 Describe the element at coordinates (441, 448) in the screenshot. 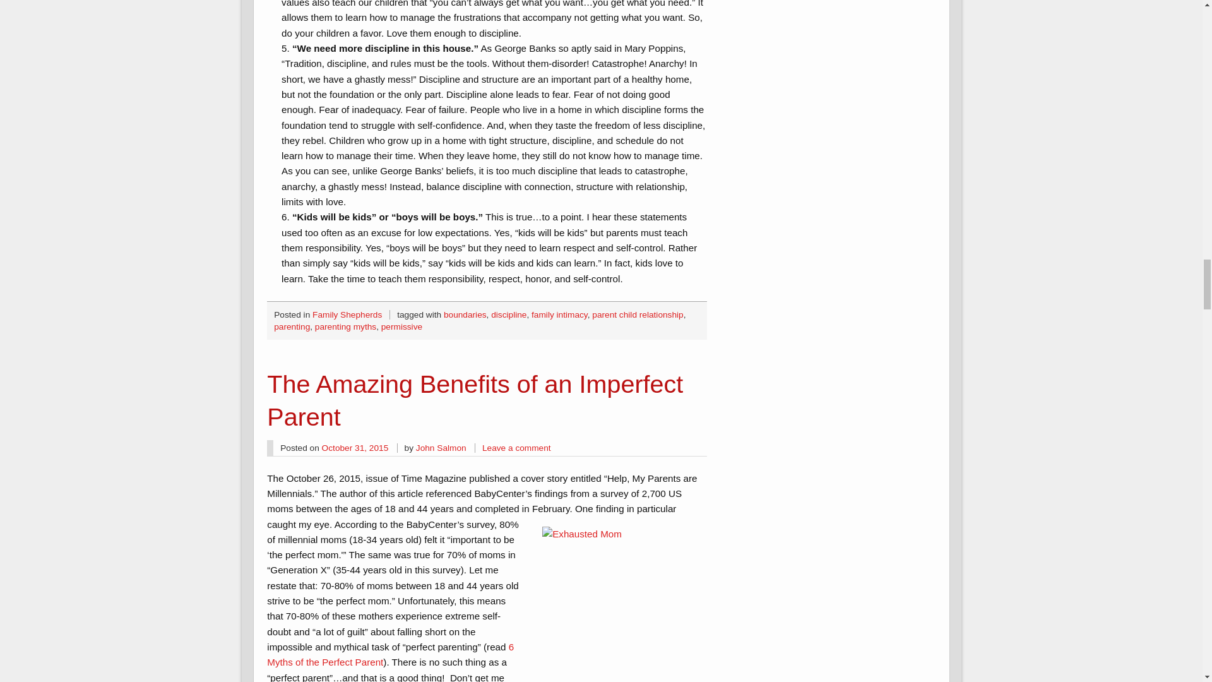

I see `View all posts by John Salmon` at that location.